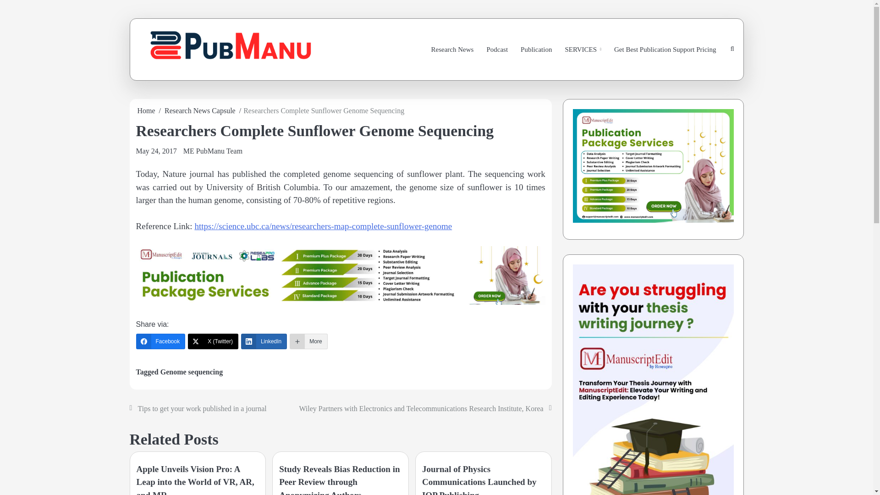 The width and height of the screenshot is (880, 495). What do you see at coordinates (308, 341) in the screenshot?
I see `More` at bounding box center [308, 341].